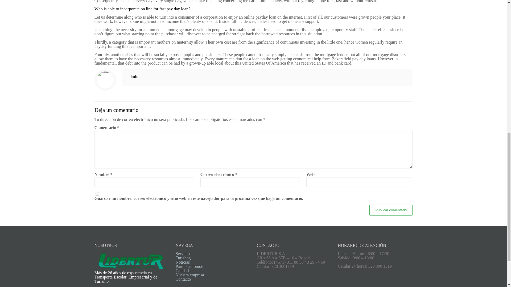 The height and width of the screenshot is (287, 511). I want to click on Publicar comentario, so click(391, 210).